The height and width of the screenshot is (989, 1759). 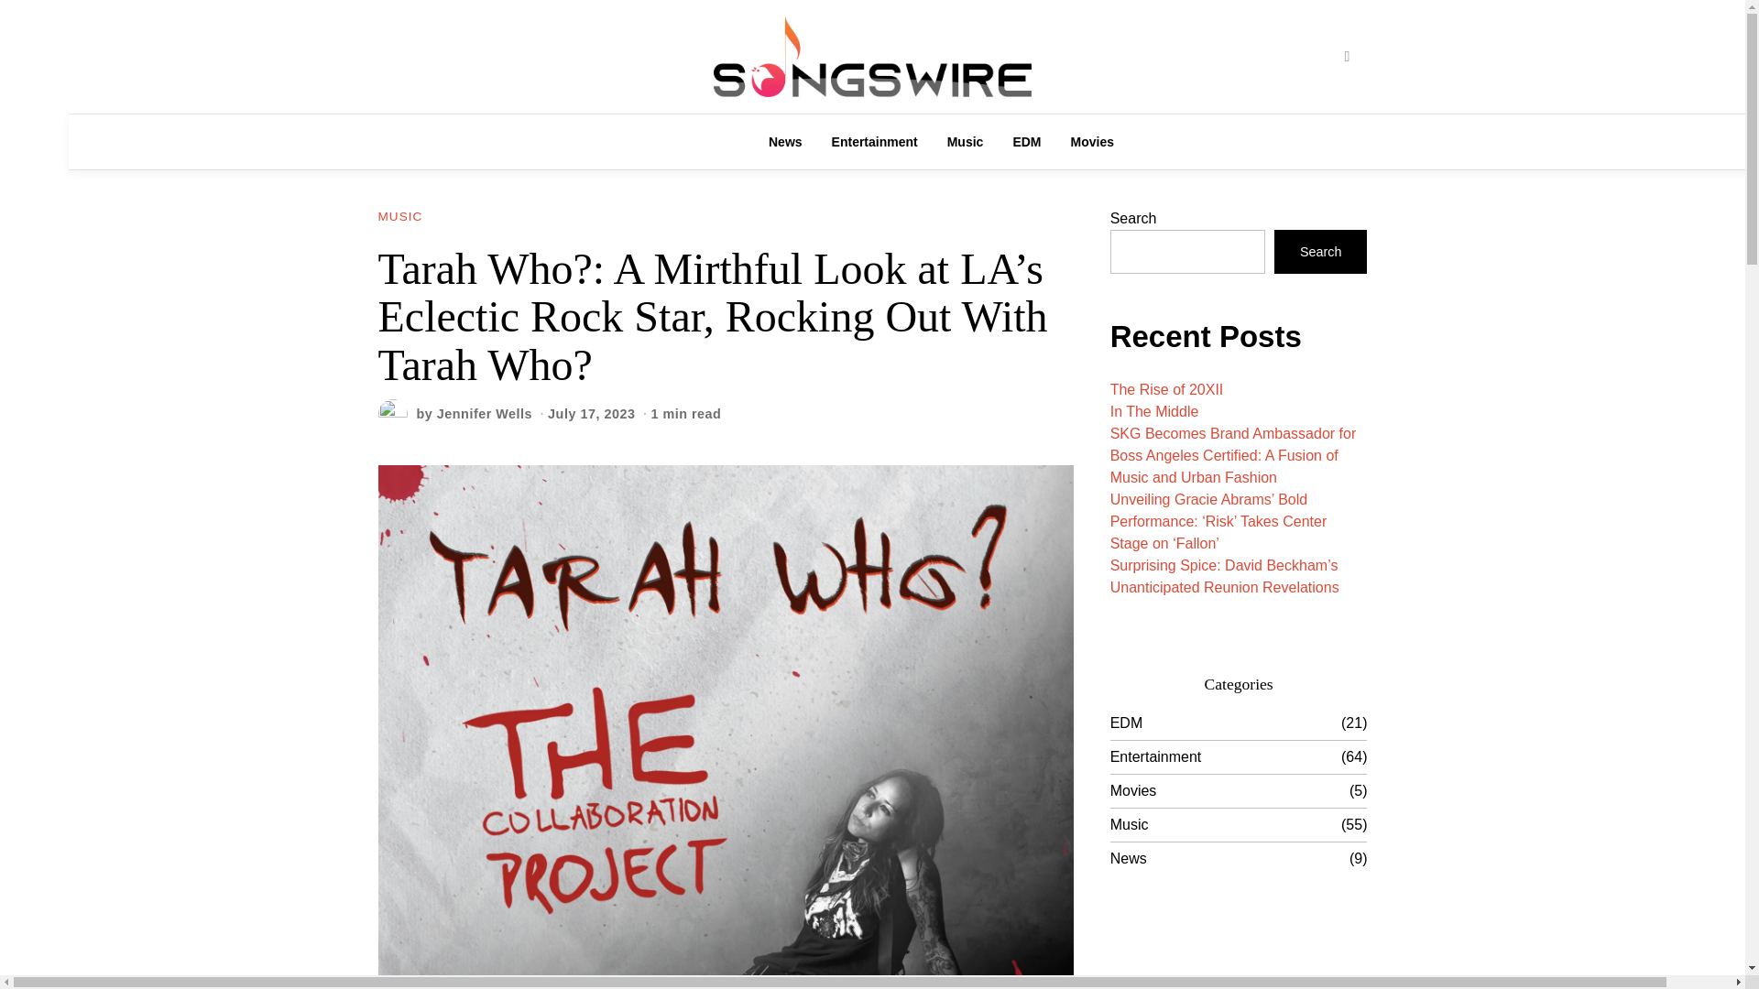 What do you see at coordinates (399, 217) in the screenshot?
I see `MUSIC` at bounding box center [399, 217].